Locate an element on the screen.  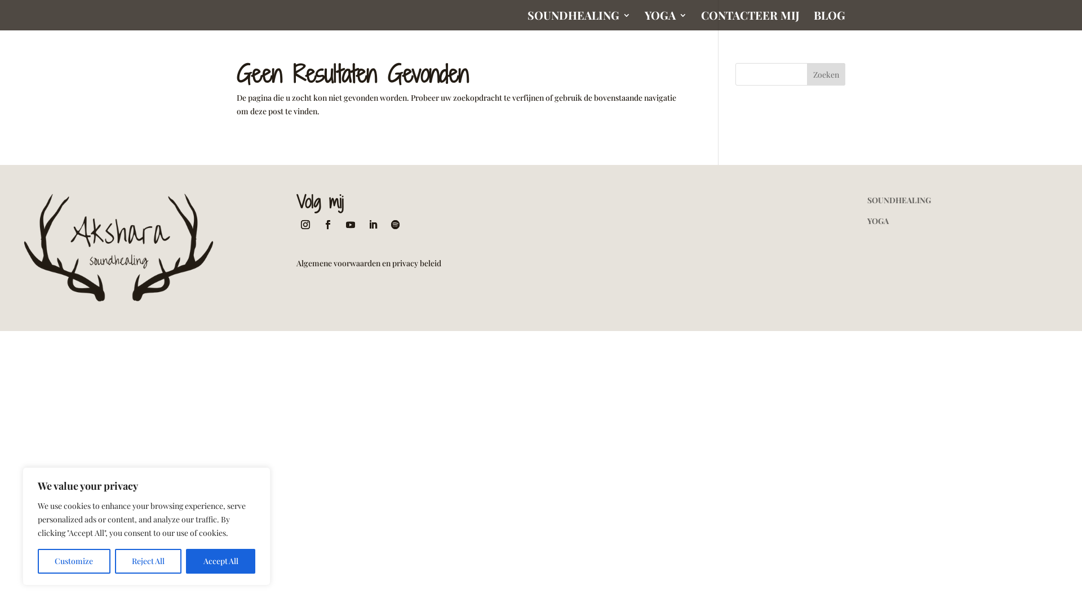
Volg op Instagram is located at coordinates (305, 225).